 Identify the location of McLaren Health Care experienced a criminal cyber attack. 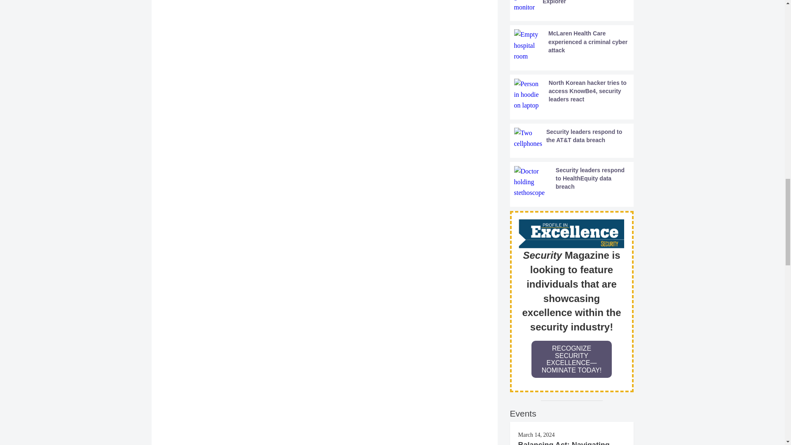
(572, 45).